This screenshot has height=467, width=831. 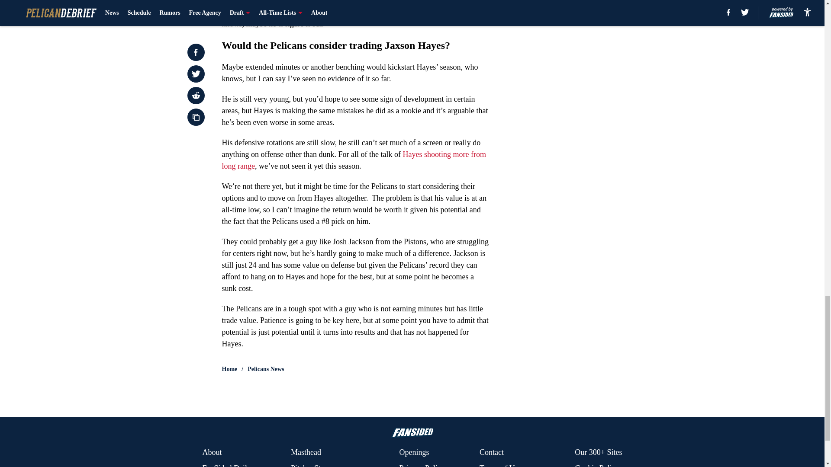 What do you see at coordinates (306, 452) in the screenshot?
I see `Masthead` at bounding box center [306, 452].